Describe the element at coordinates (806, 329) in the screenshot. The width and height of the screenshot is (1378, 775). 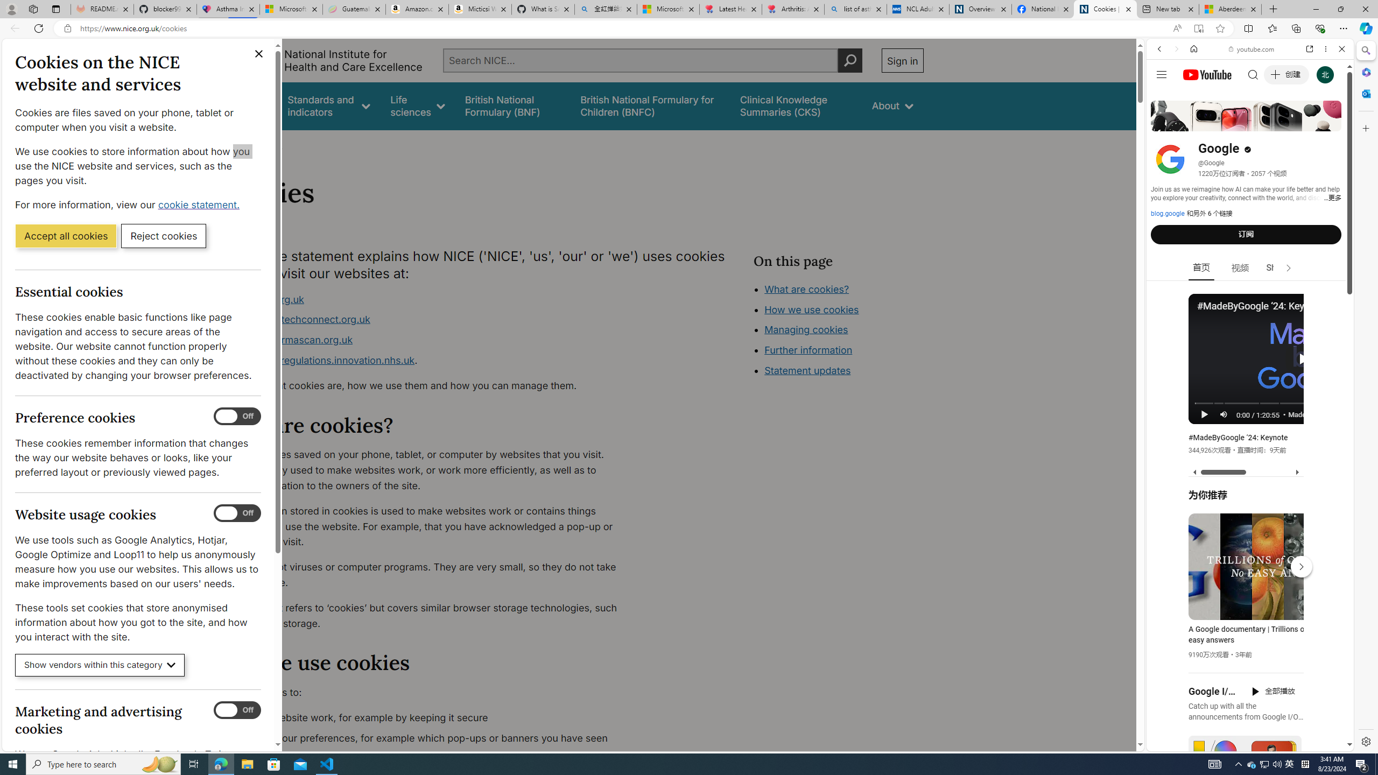
I see `Managing cookies` at that location.